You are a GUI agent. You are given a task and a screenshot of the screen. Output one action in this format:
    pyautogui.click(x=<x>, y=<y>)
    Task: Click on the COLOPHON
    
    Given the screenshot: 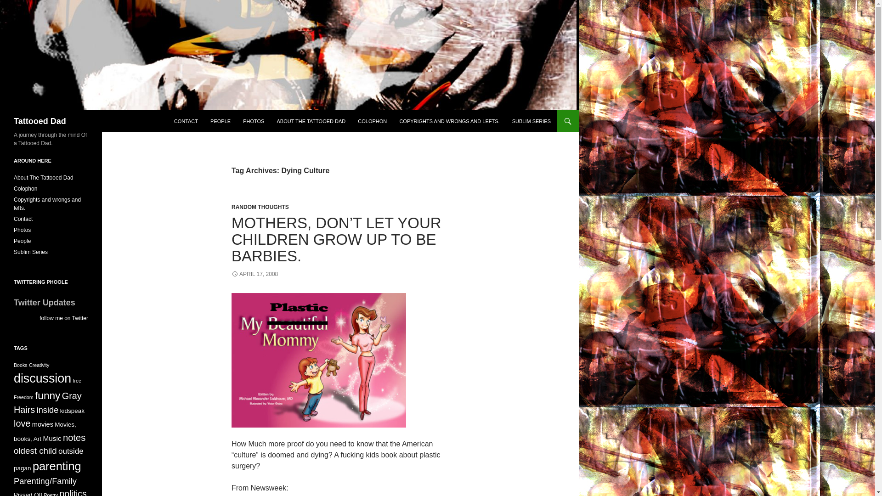 What is the action you would take?
    pyautogui.click(x=372, y=121)
    